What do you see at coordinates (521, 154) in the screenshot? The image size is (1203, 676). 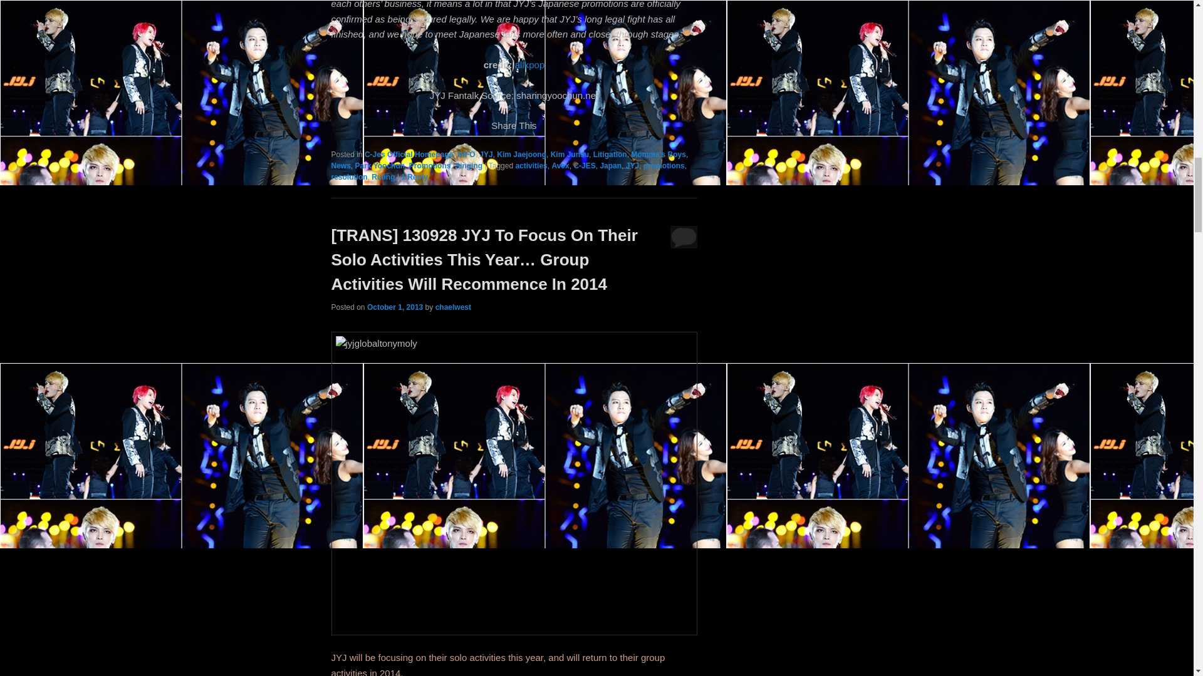 I see `Kim Jaejoong` at bounding box center [521, 154].